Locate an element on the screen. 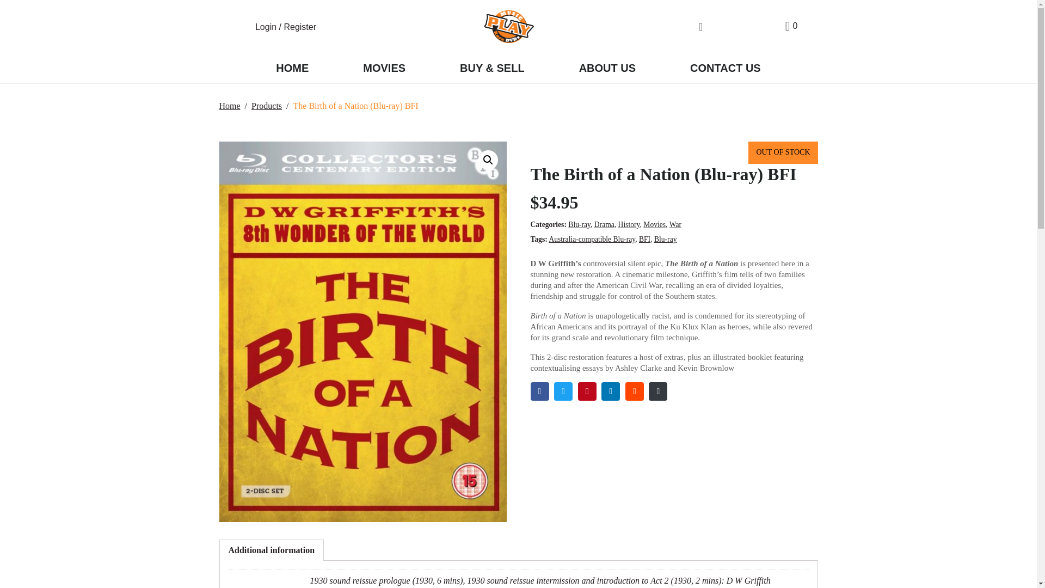 The width and height of the screenshot is (1045, 588). War is located at coordinates (675, 224).